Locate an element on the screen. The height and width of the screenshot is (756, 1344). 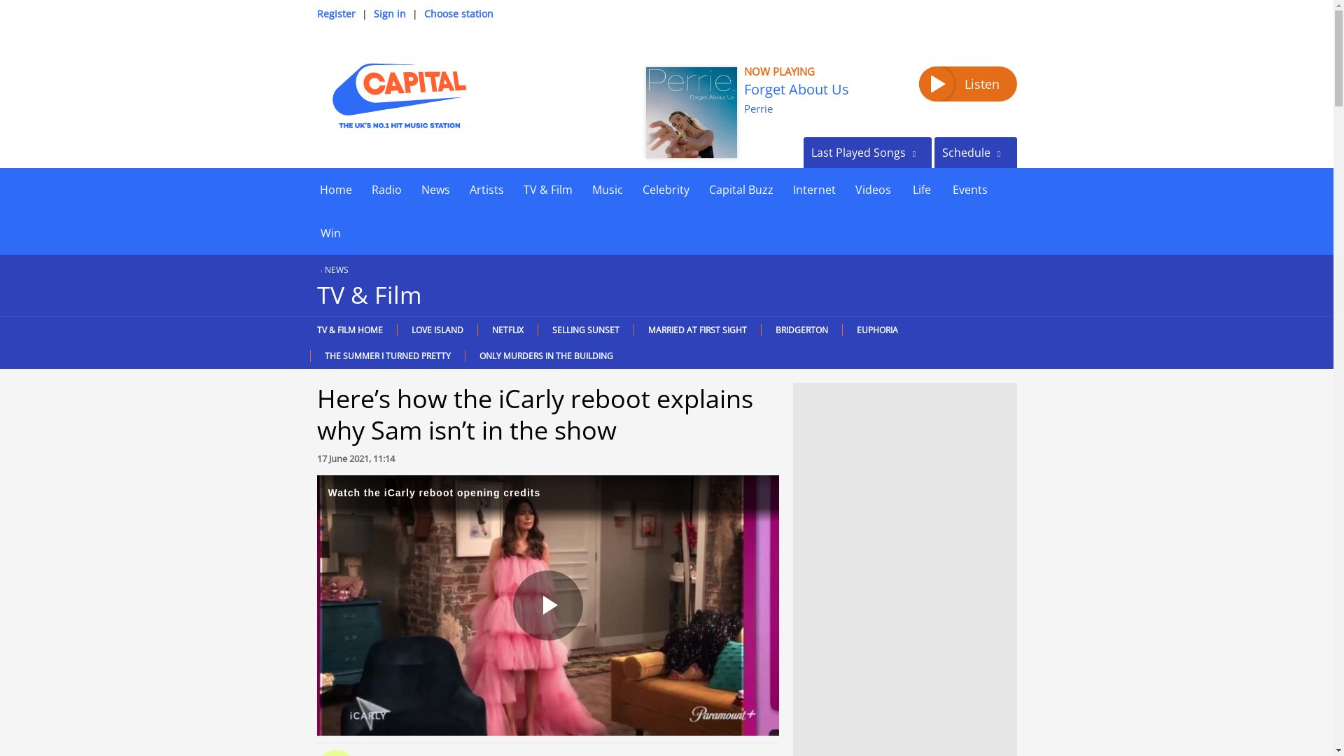
Artists is located at coordinates (486, 189).